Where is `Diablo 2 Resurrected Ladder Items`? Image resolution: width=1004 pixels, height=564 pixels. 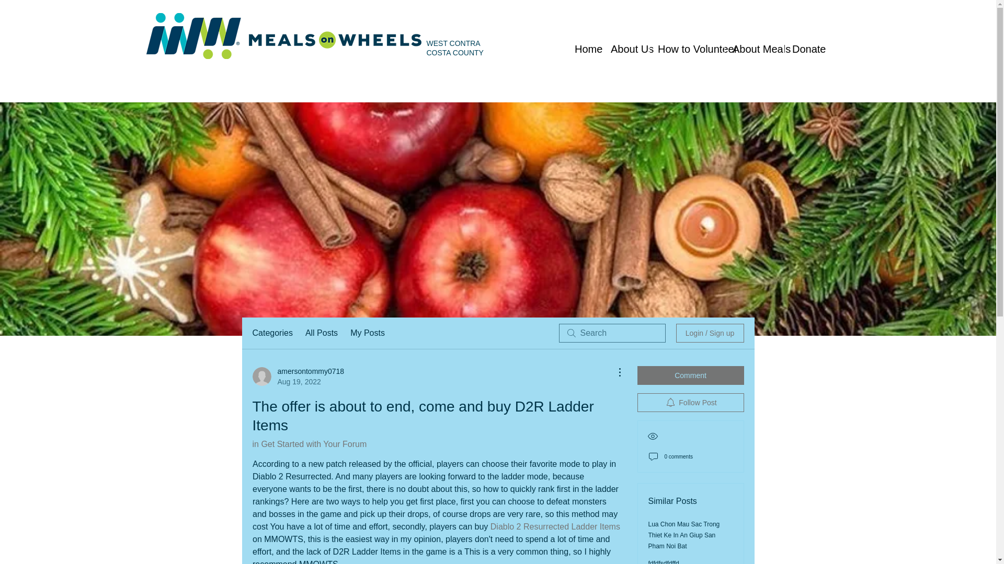
Diablo 2 Resurrected Ladder Items is located at coordinates (554, 526).